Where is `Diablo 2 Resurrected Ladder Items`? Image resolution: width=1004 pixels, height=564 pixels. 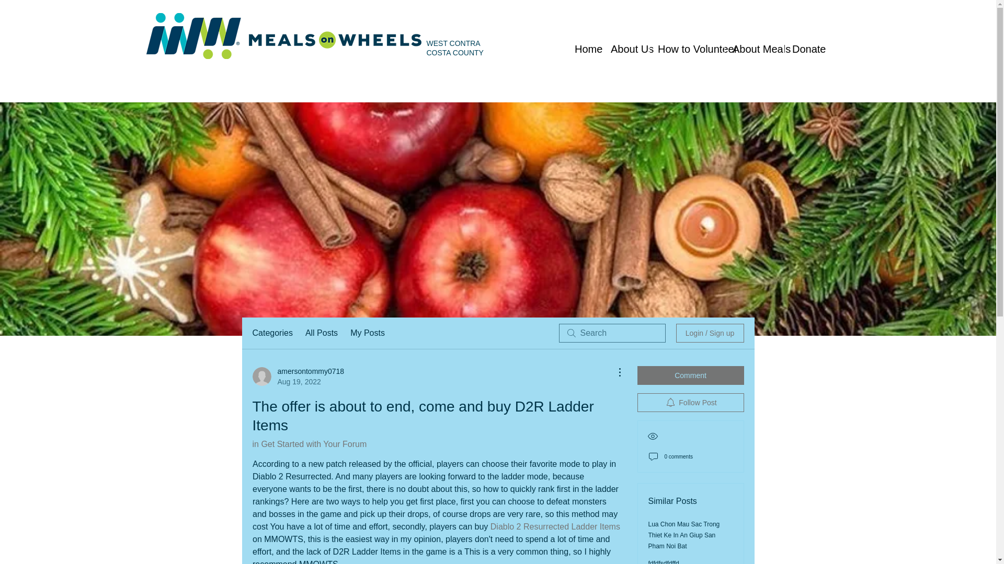
Diablo 2 Resurrected Ladder Items is located at coordinates (554, 526).